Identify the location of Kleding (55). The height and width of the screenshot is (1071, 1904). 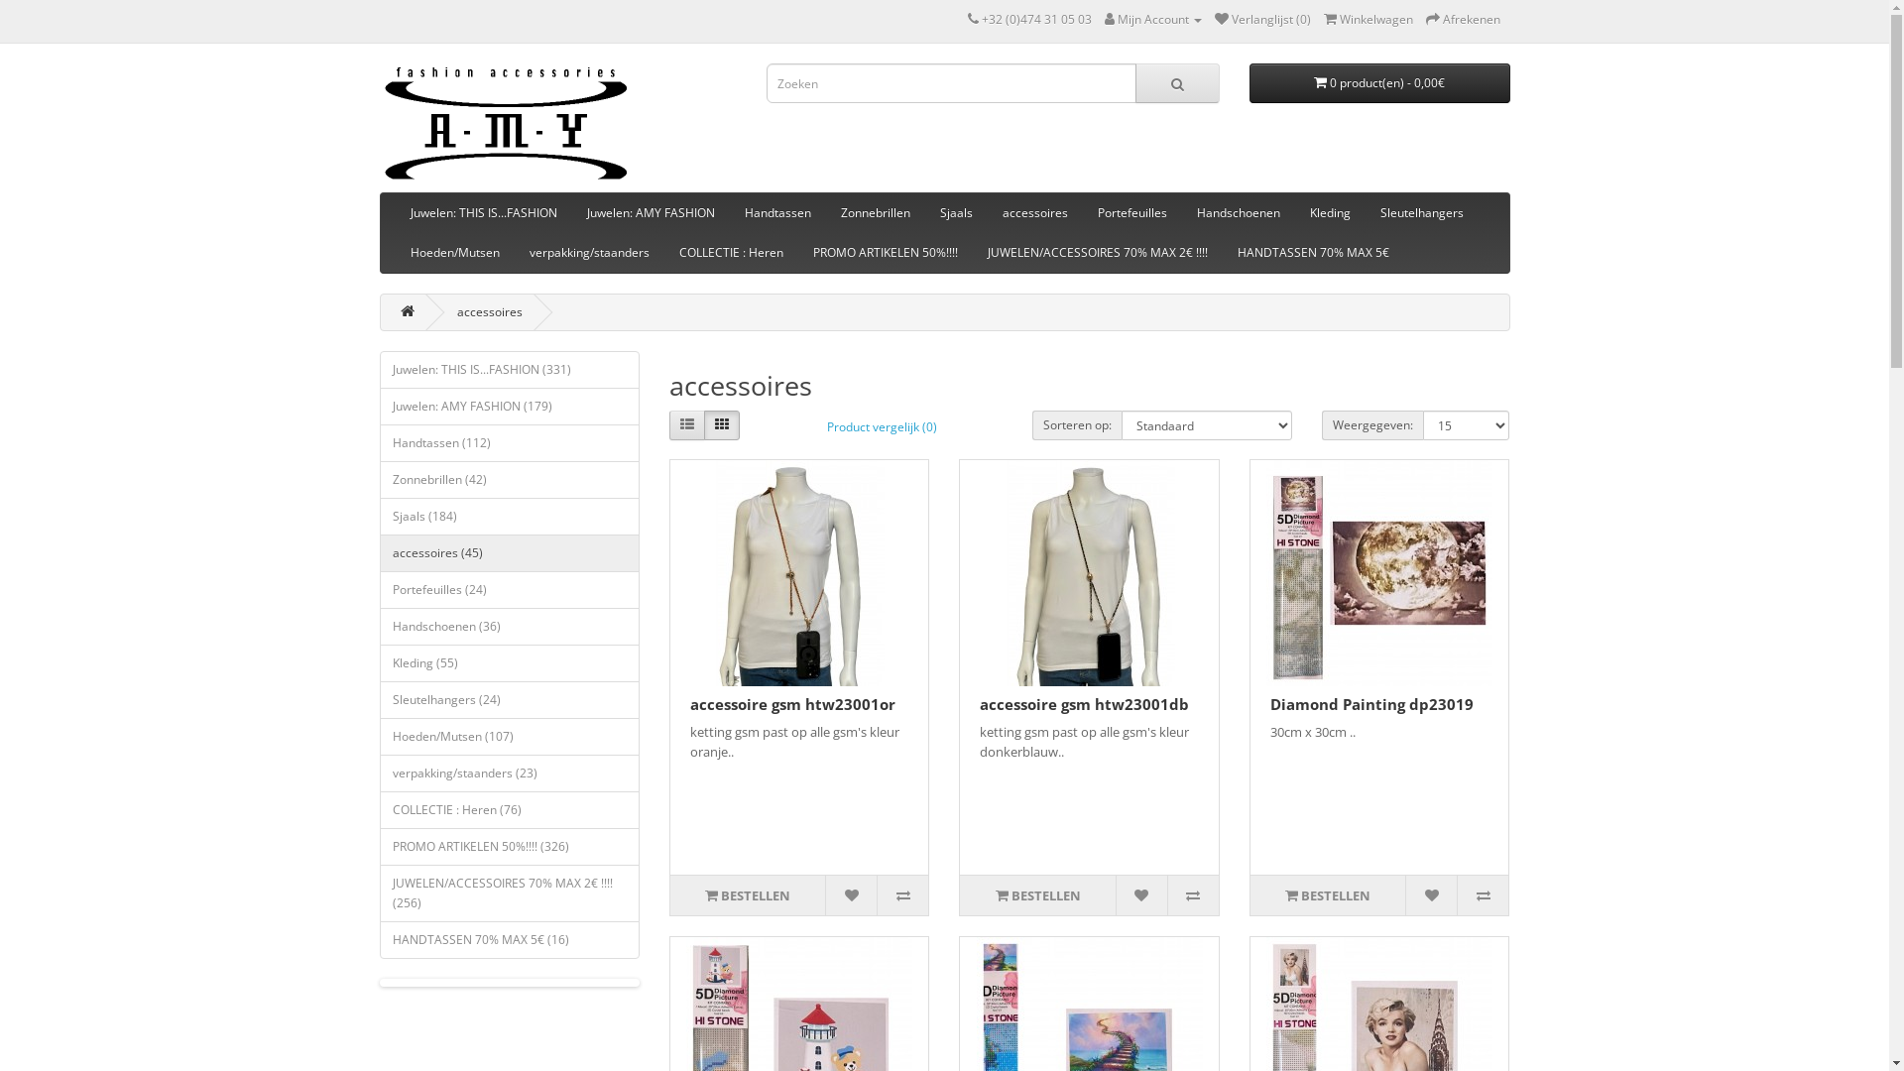
(510, 663).